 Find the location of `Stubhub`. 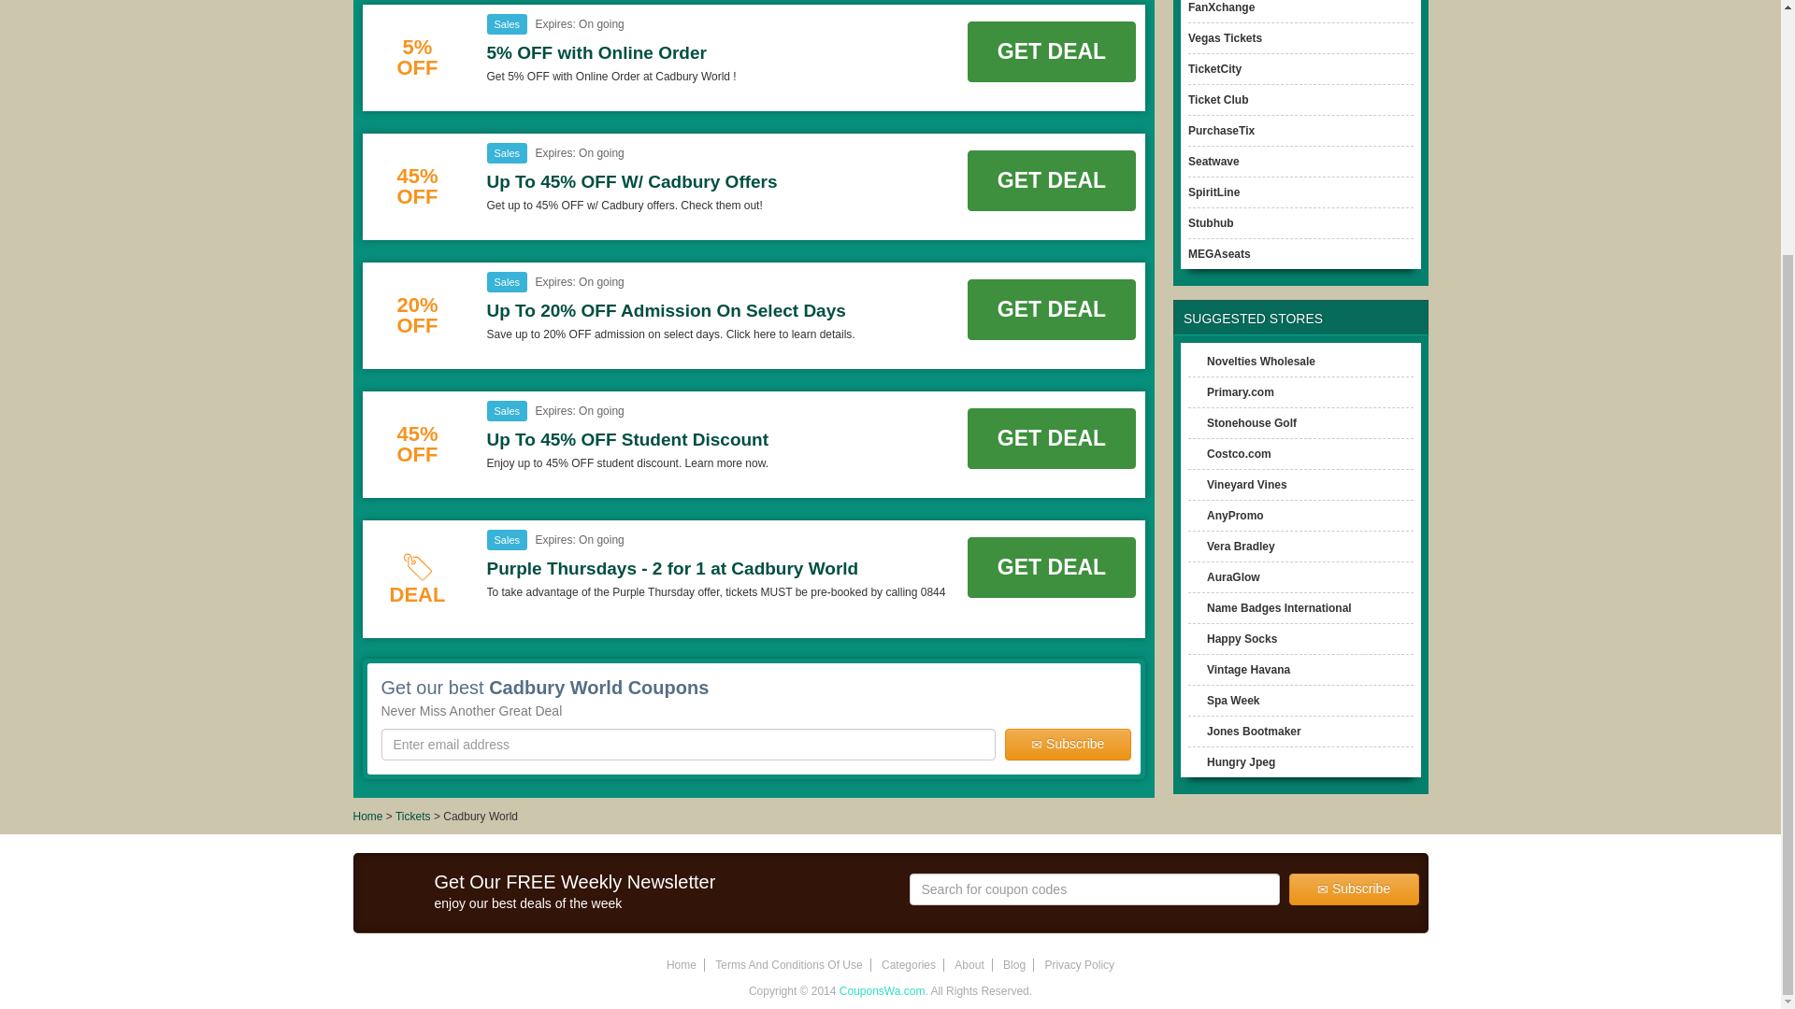

Stubhub is located at coordinates (1212, 223).